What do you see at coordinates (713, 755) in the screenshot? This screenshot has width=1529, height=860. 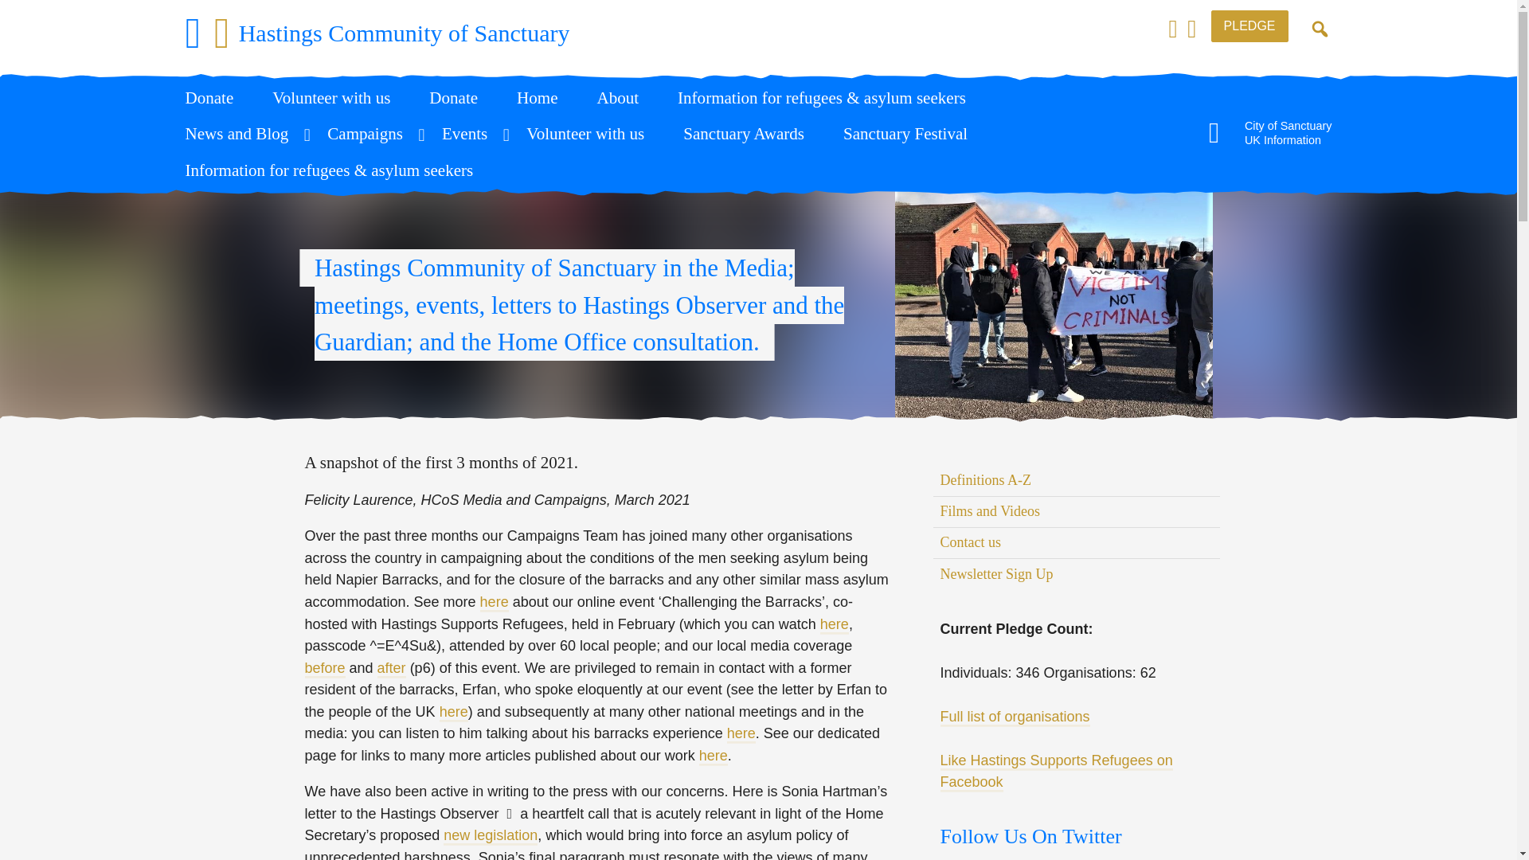 I see `here` at bounding box center [713, 755].